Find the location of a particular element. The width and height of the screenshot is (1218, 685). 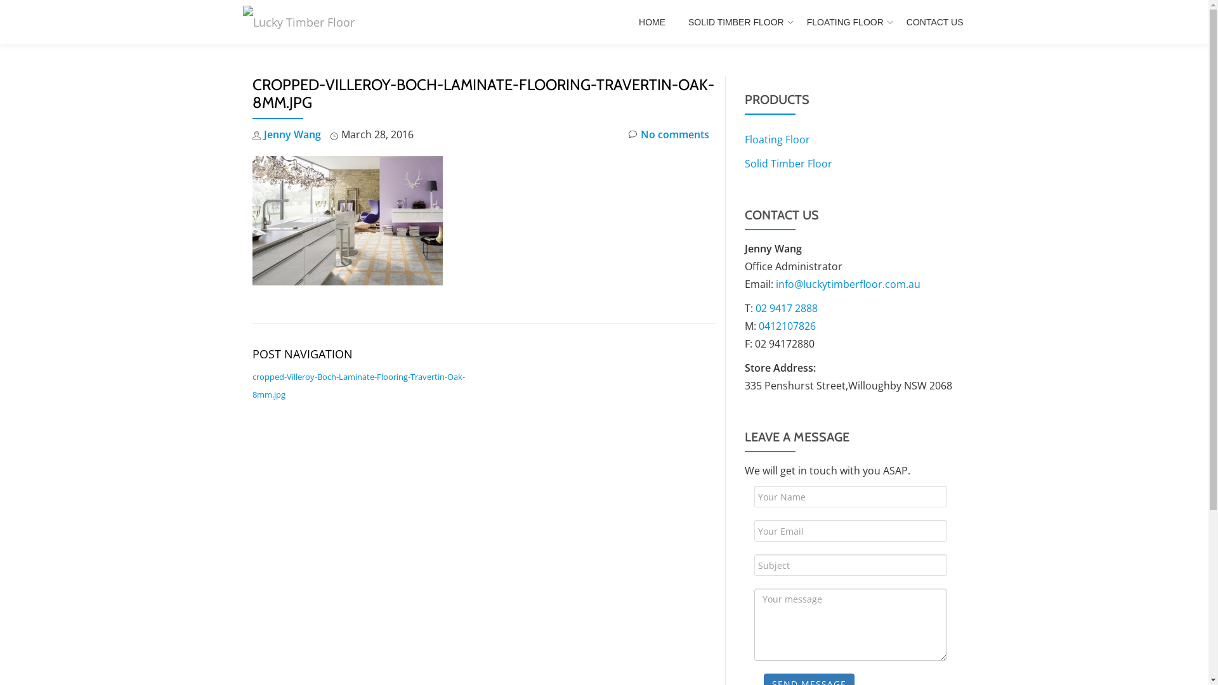

0412107826 is located at coordinates (787, 326).